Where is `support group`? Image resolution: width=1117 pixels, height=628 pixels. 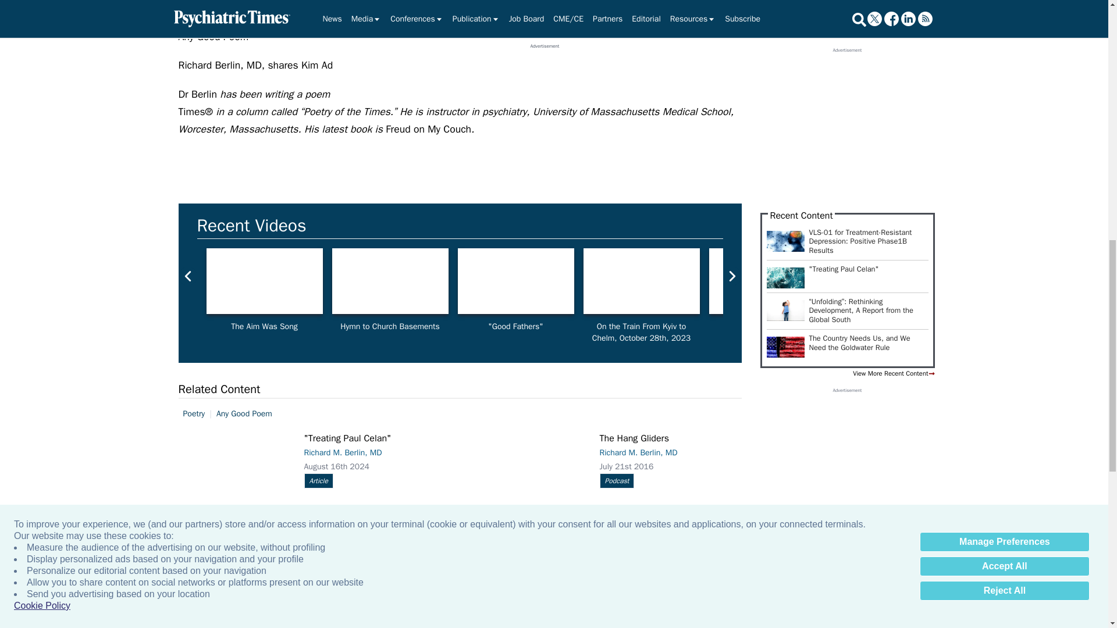
support group is located at coordinates (390, 281).